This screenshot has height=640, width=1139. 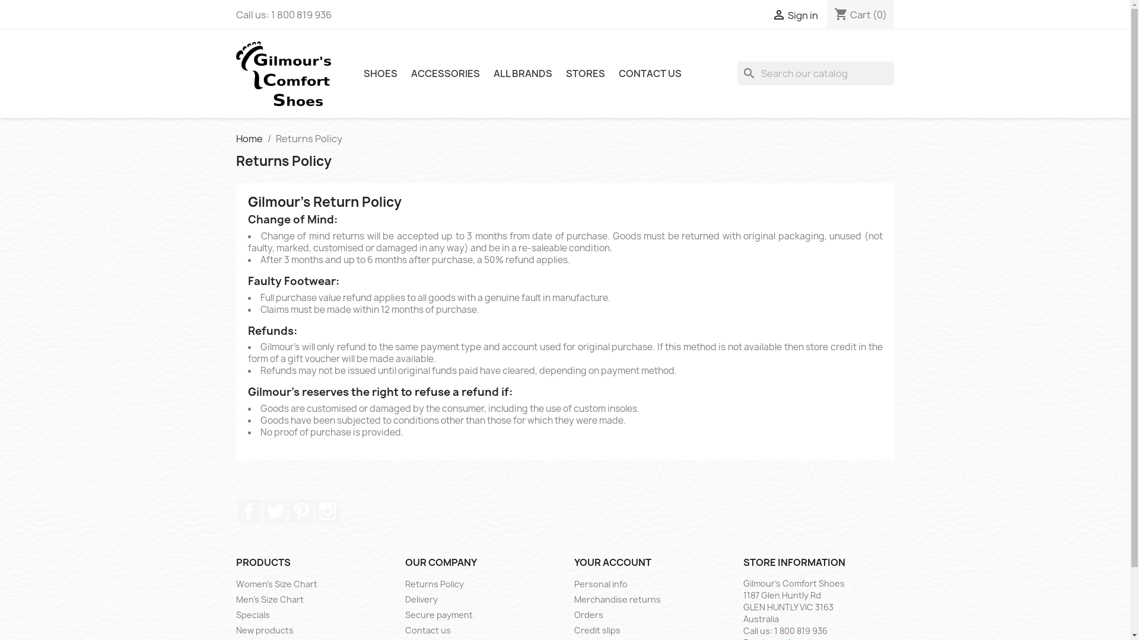 What do you see at coordinates (421, 600) in the screenshot?
I see `Delivery` at bounding box center [421, 600].